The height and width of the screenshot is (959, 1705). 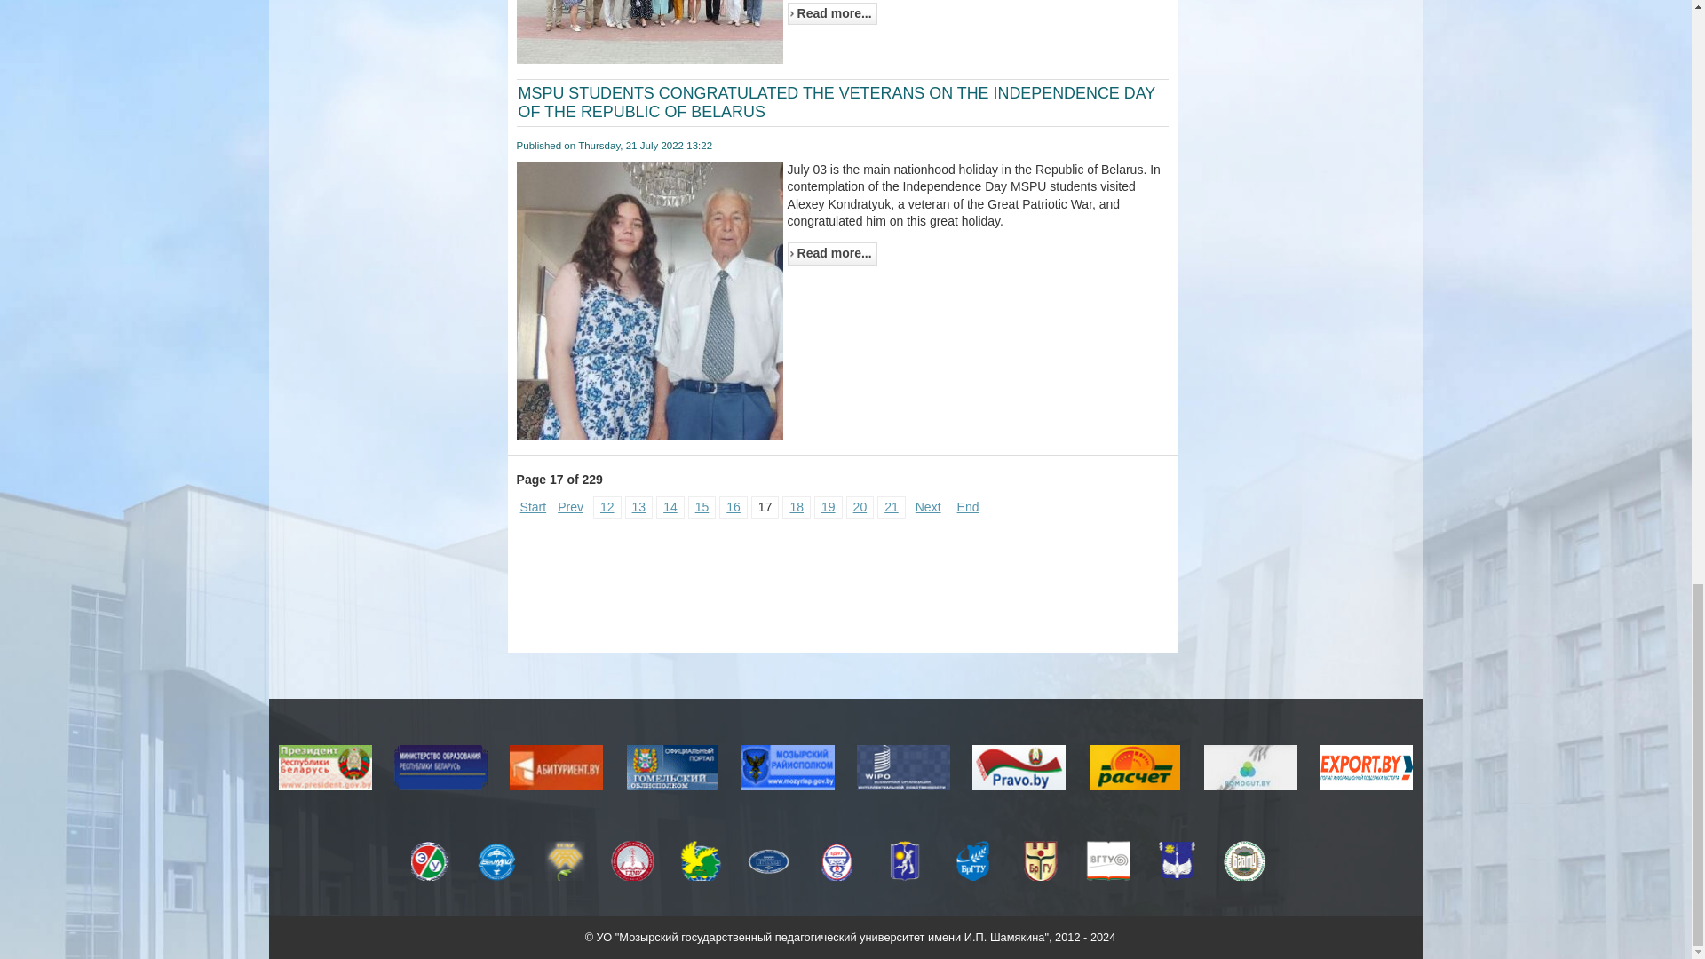 What do you see at coordinates (649, 304) in the screenshot?
I see `photo` at bounding box center [649, 304].